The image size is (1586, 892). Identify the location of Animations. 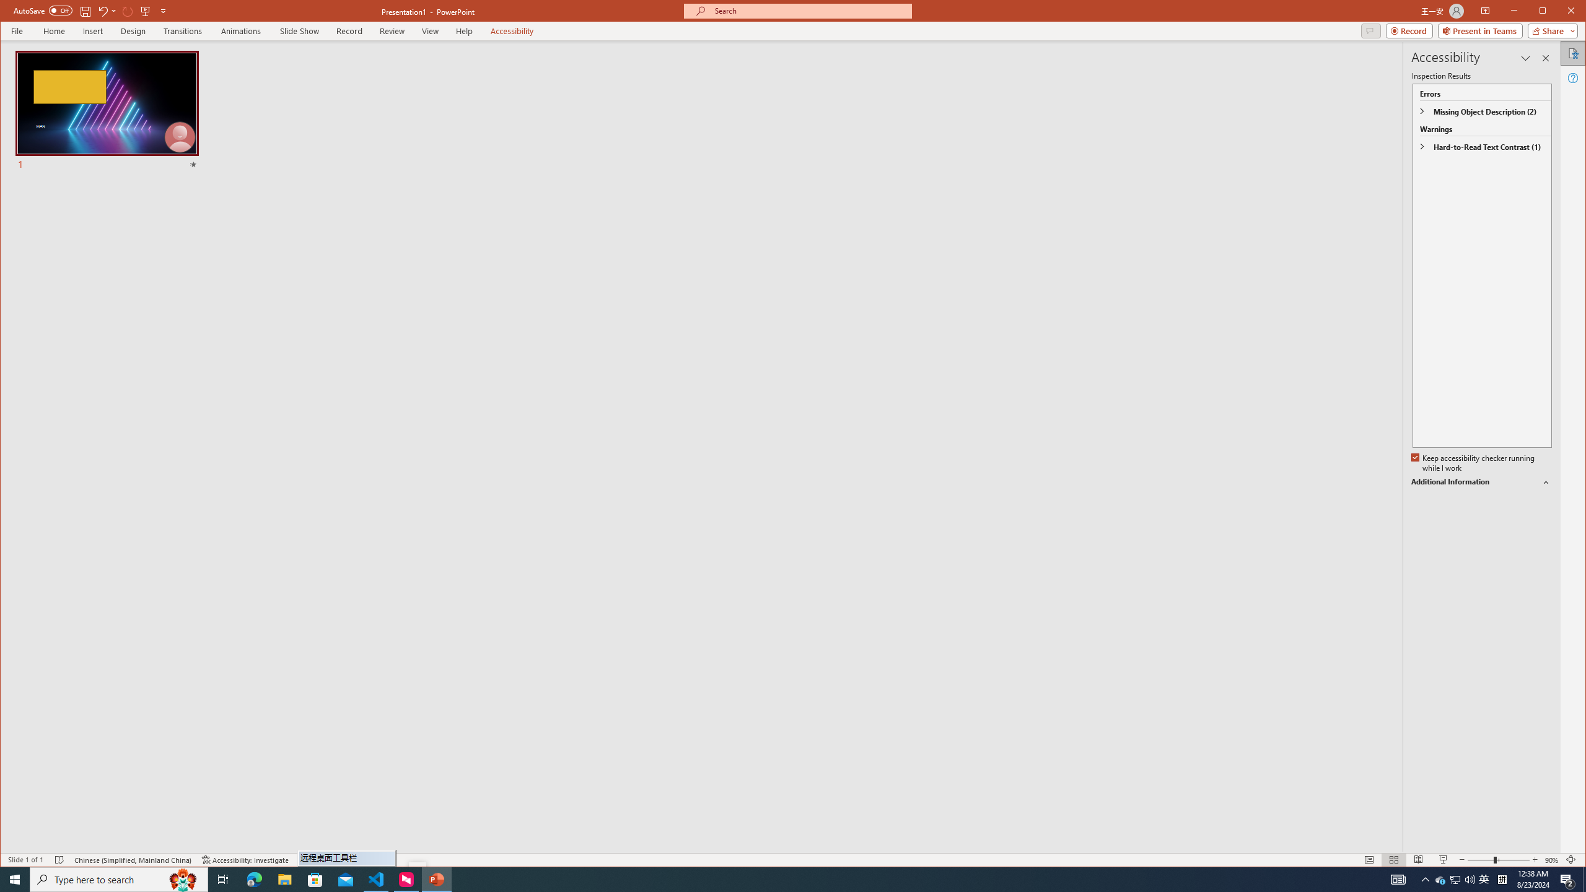
(315, 880).